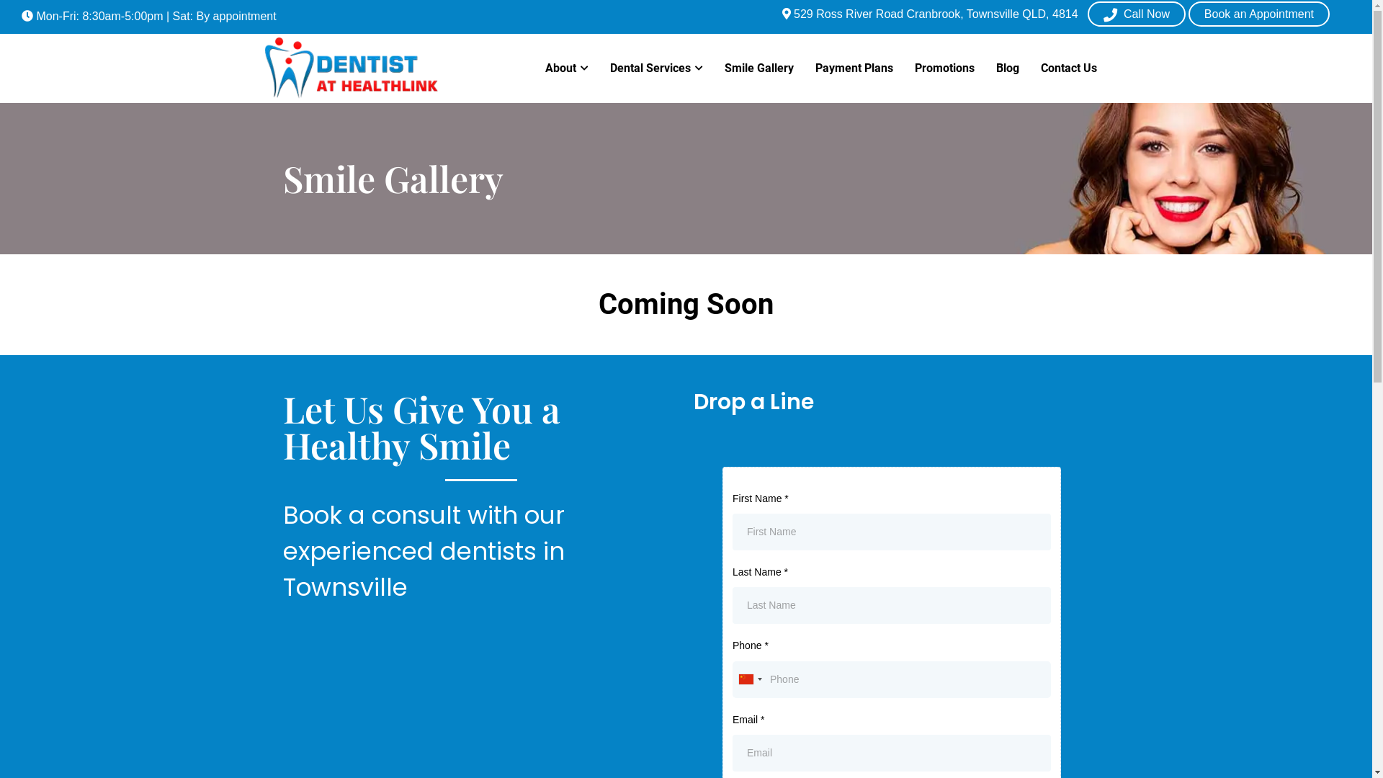 The image size is (1383, 778). Describe the element at coordinates (854, 68) in the screenshot. I see `Payment Plans` at that location.